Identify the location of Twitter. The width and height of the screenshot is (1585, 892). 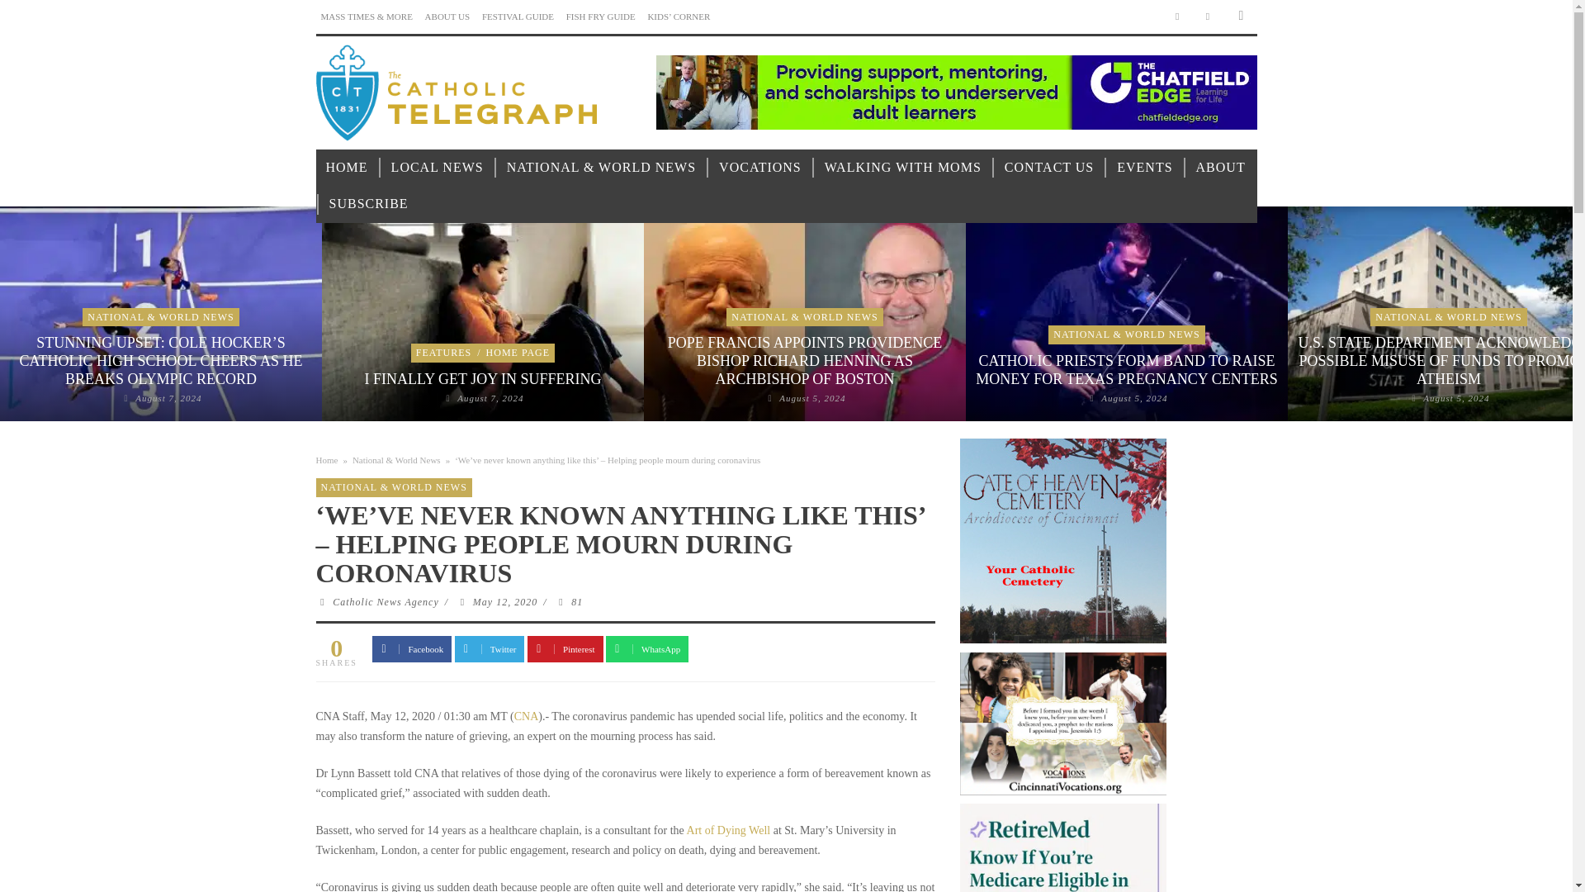
(1209, 17).